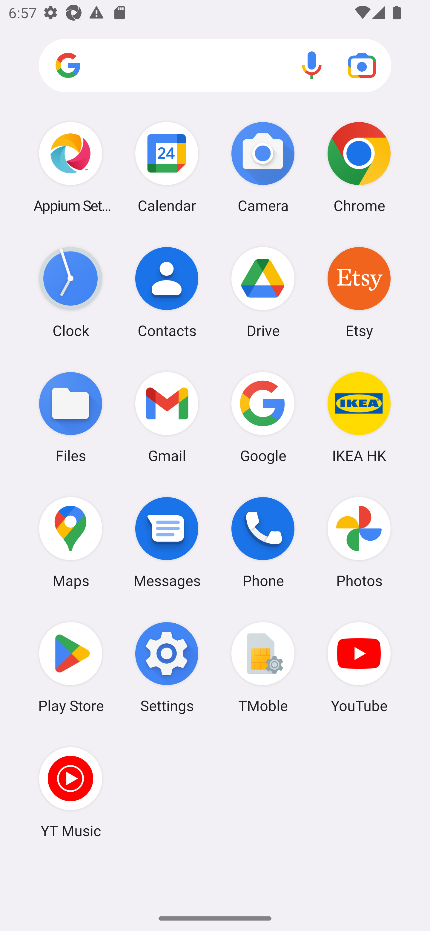  Describe the element at coordinates (215, 66) in the screenshot. I see `Search apps, web and more` at that location.